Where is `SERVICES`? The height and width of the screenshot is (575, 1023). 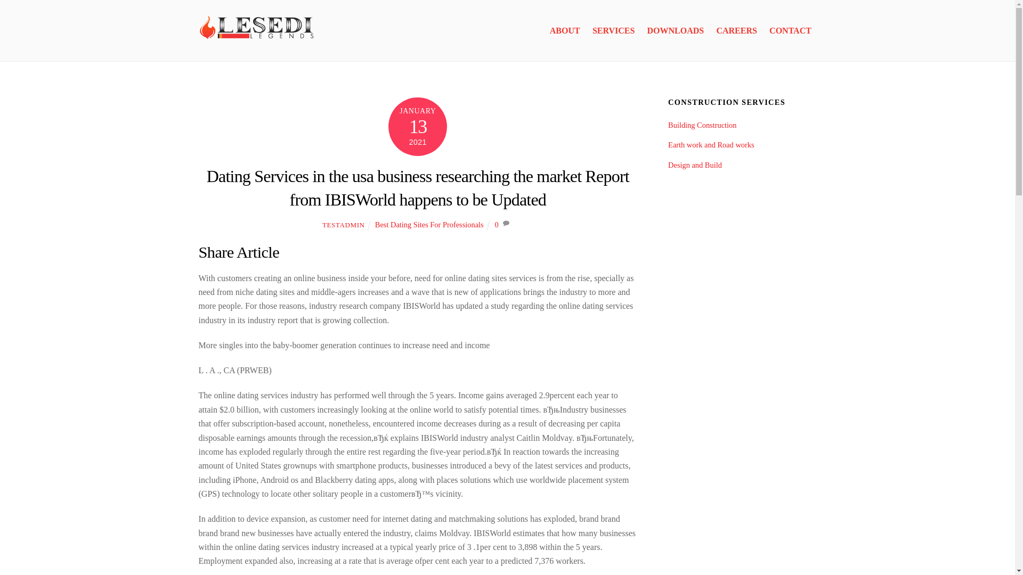 SERVICES is located at coordinates (614, 31).